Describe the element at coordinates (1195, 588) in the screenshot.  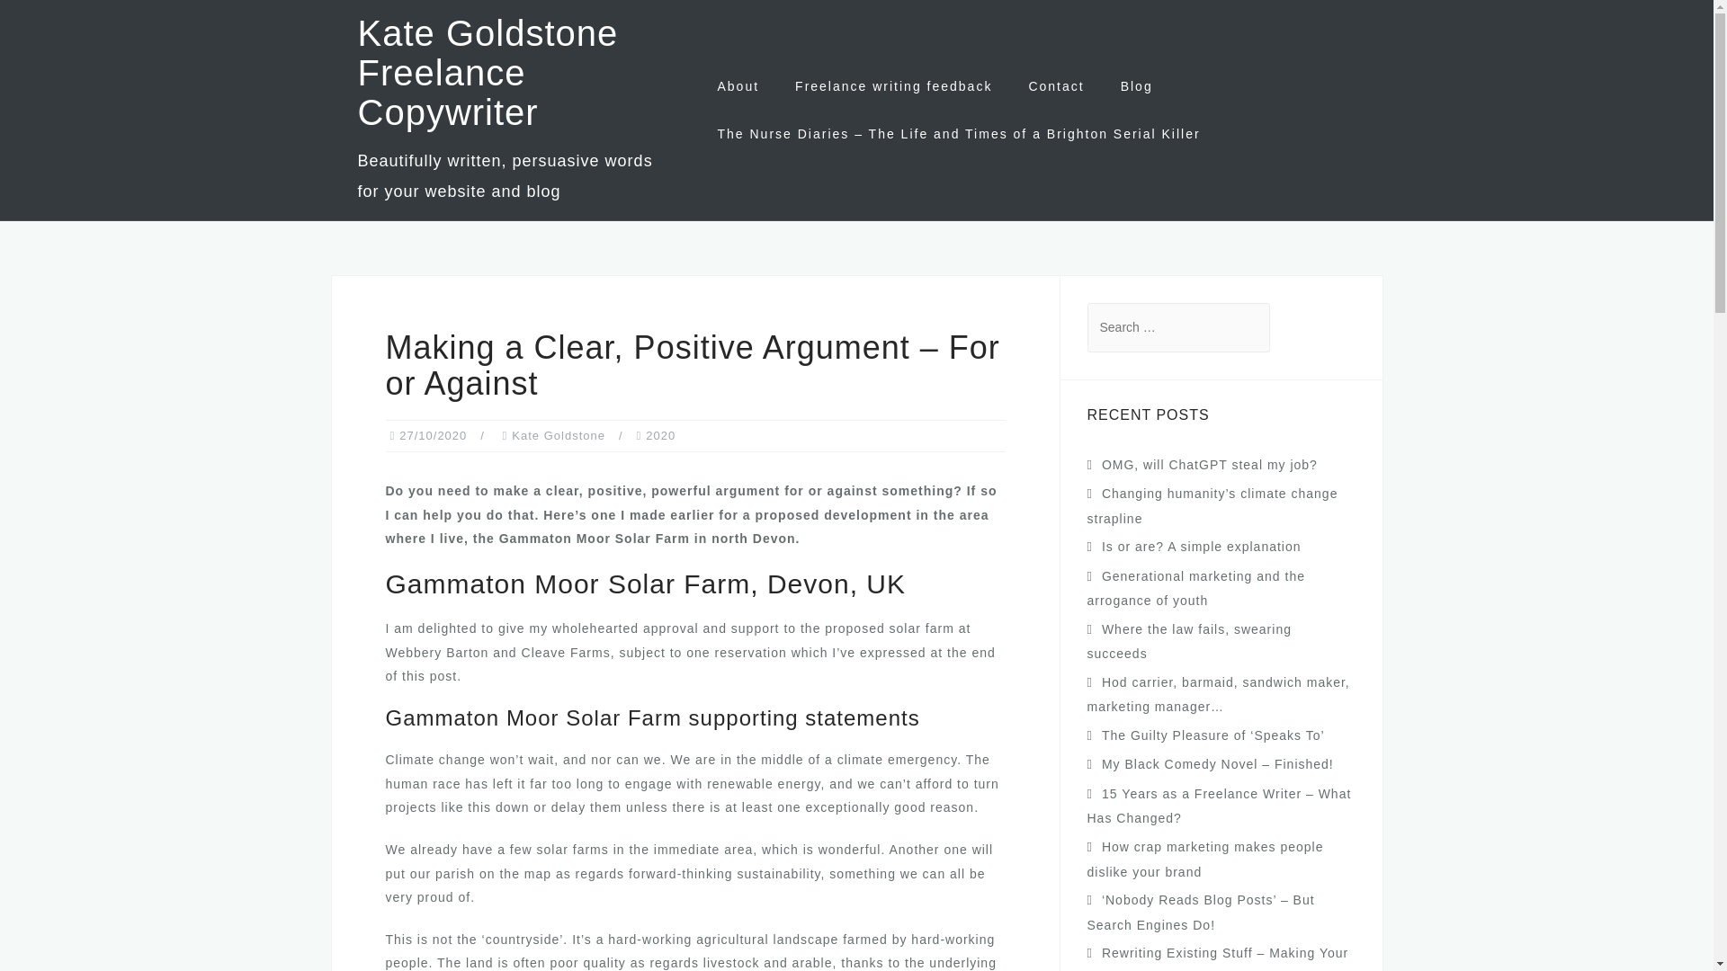
I see `Generational marketing and the arrogance of youth` at that location.